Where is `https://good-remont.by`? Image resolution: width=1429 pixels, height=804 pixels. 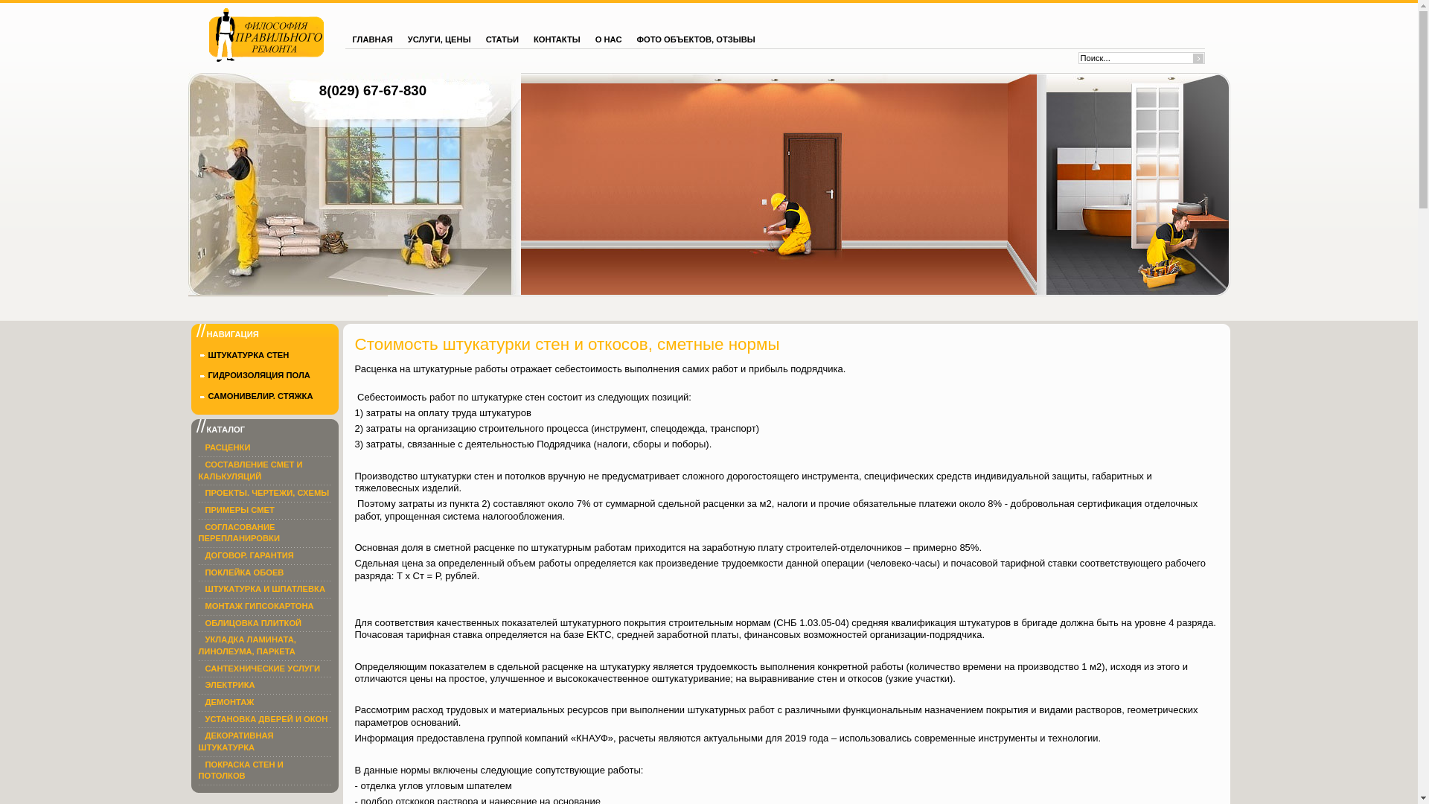 https://good-remont.by is located at coordinates (266, 35).